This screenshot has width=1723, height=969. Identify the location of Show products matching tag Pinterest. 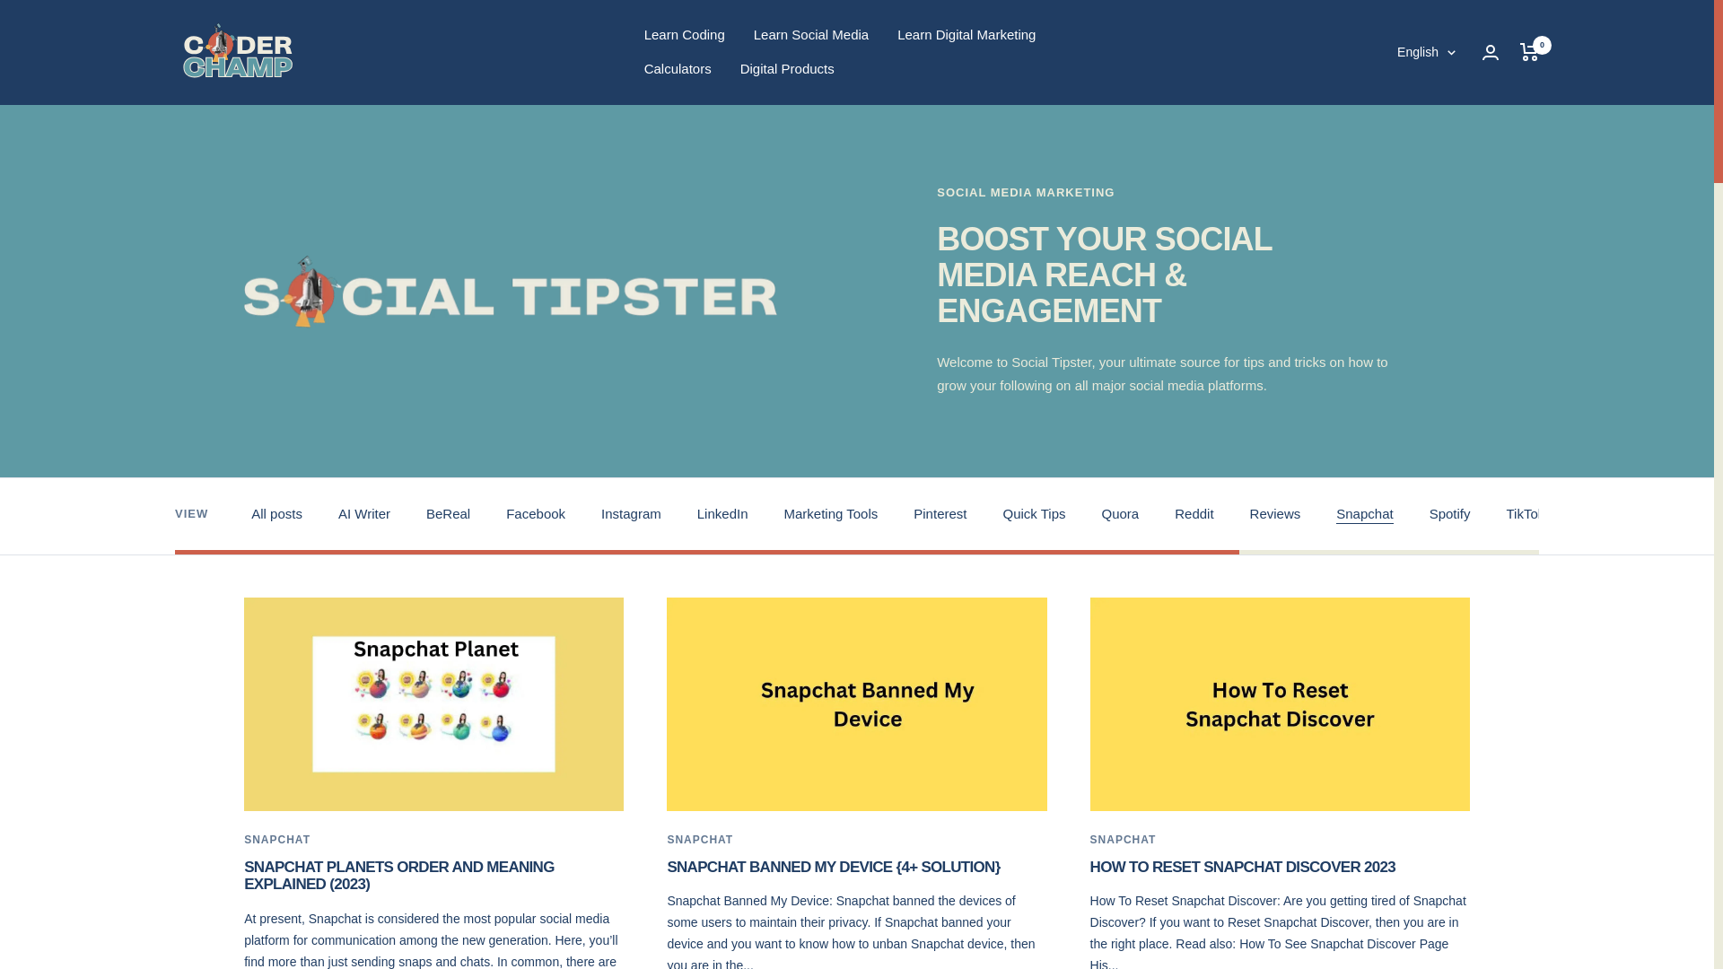
(940, 514).